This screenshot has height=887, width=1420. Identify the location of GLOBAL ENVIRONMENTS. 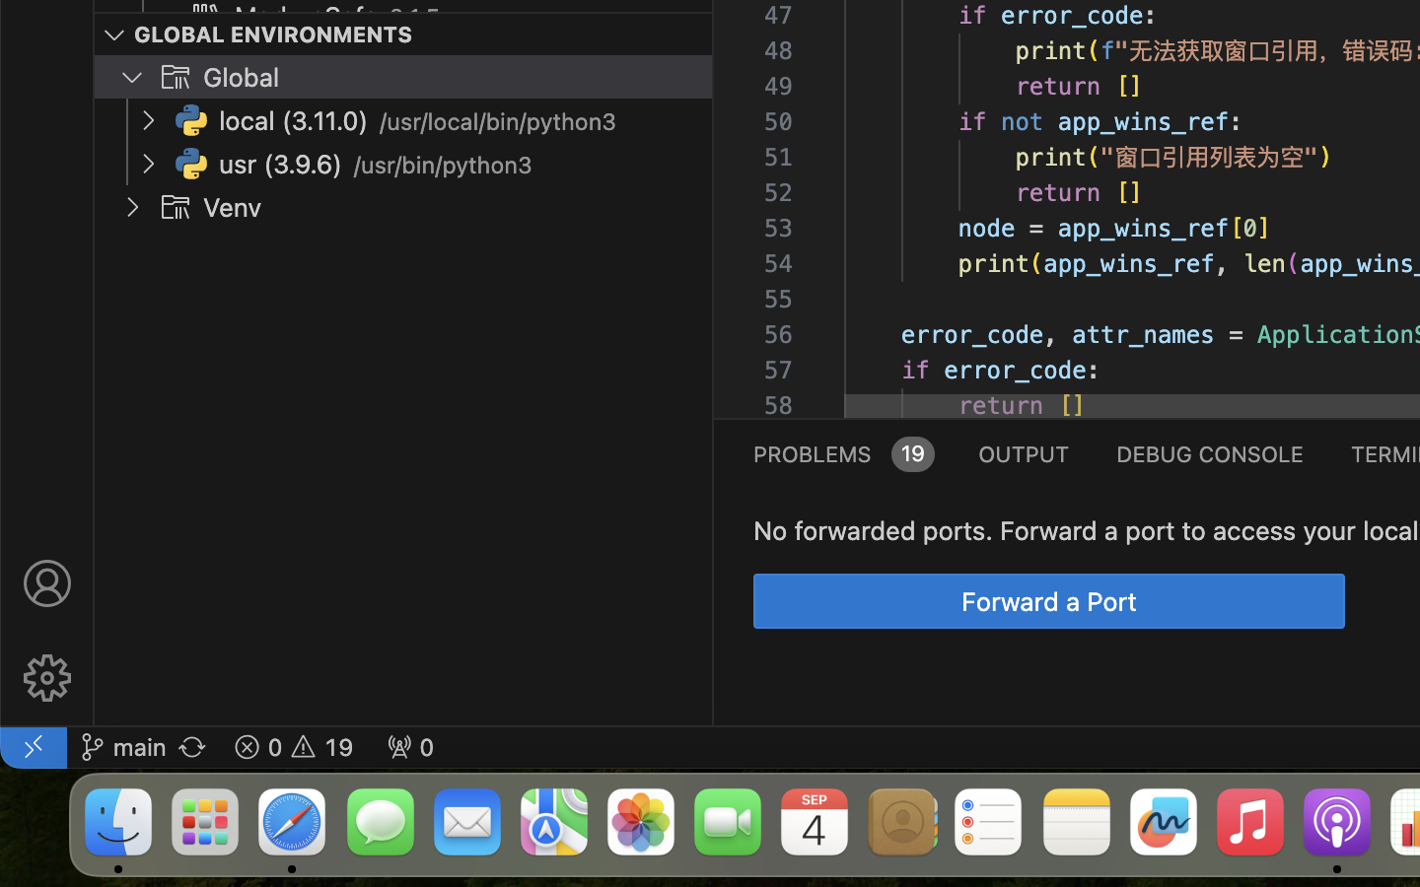
(274, 34).